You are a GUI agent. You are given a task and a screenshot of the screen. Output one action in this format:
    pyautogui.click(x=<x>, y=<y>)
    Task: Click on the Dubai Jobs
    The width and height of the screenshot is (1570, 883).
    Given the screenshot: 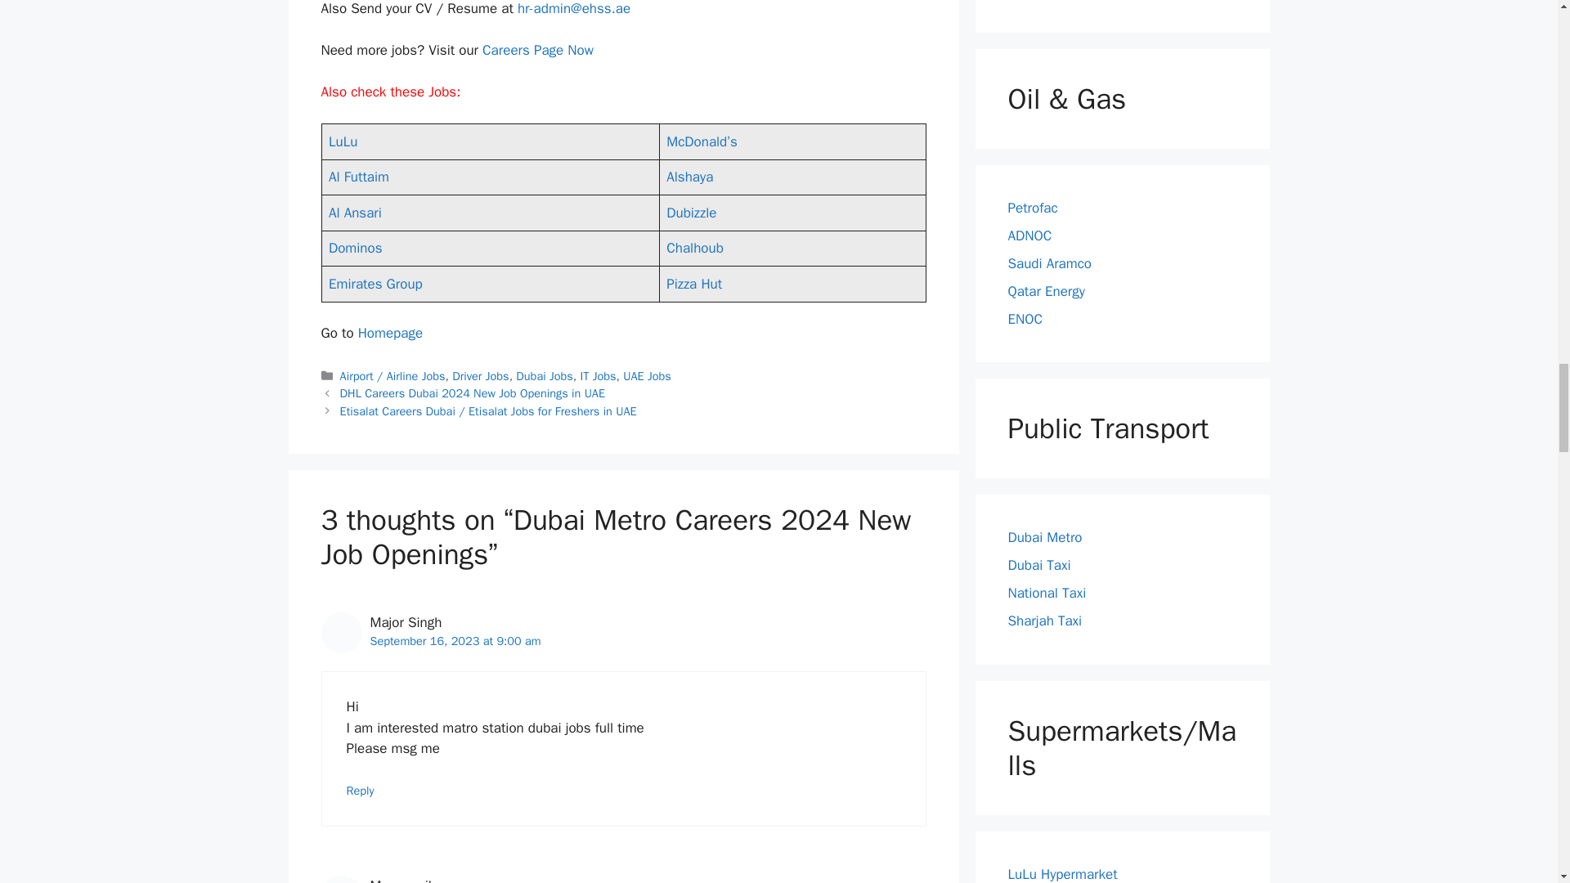 What is the action you would take?
    pyautogui.click(x=545, y=376)
    